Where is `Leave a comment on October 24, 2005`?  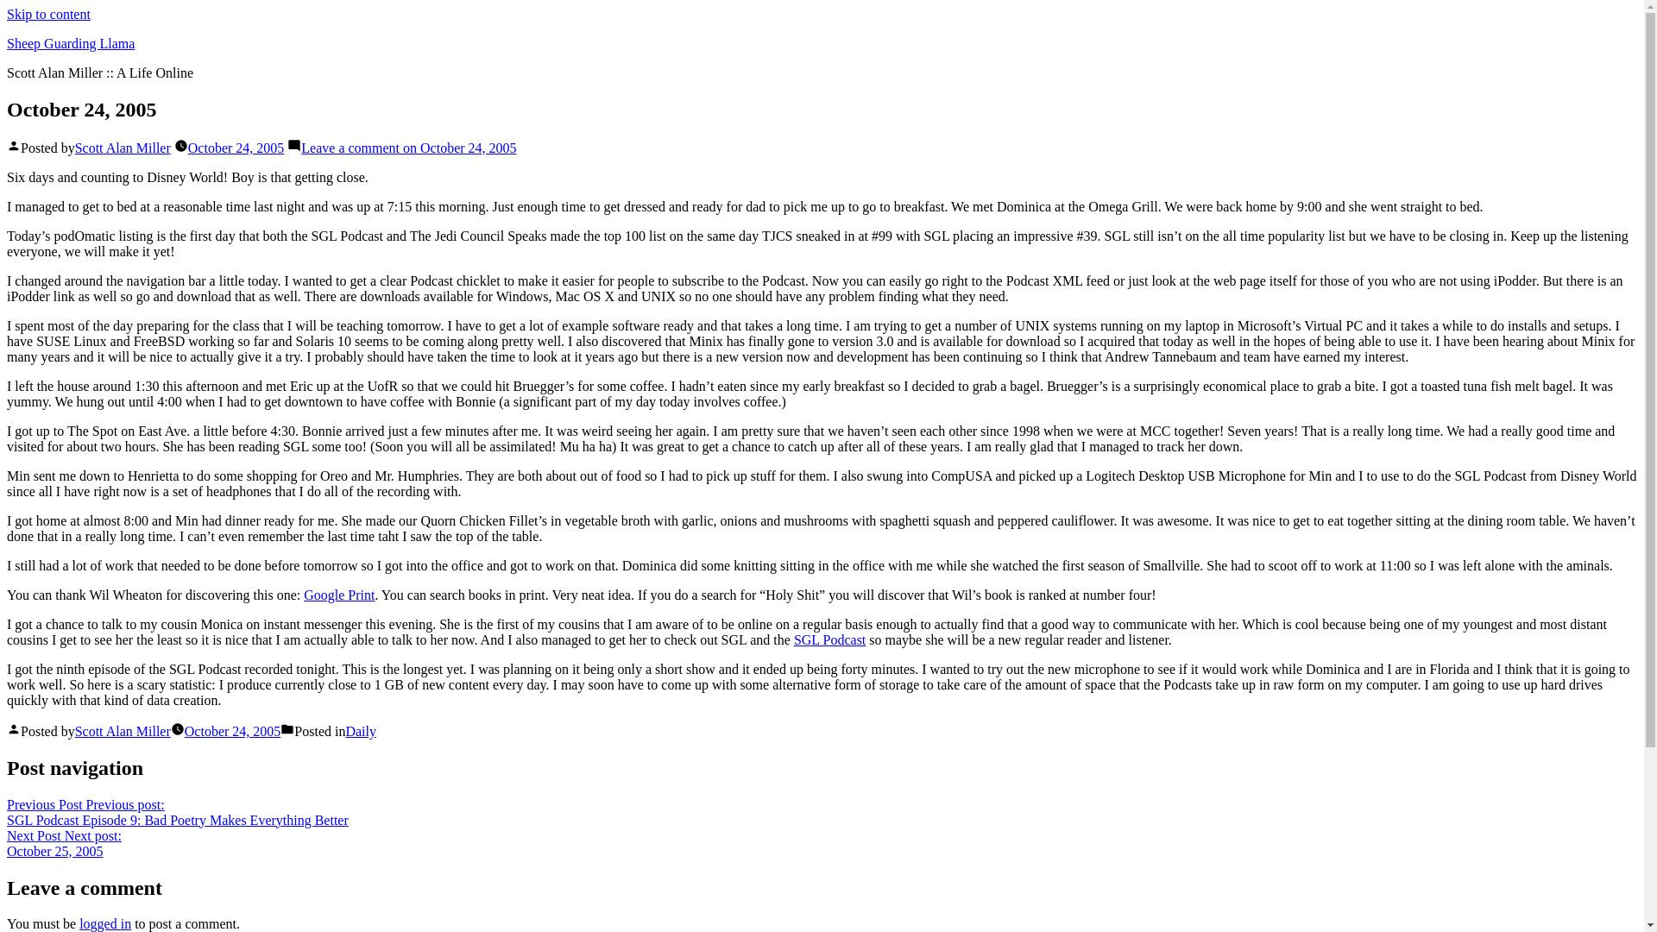
Leave a comment on October 24, 2005 is located at coordinates (408, 148).